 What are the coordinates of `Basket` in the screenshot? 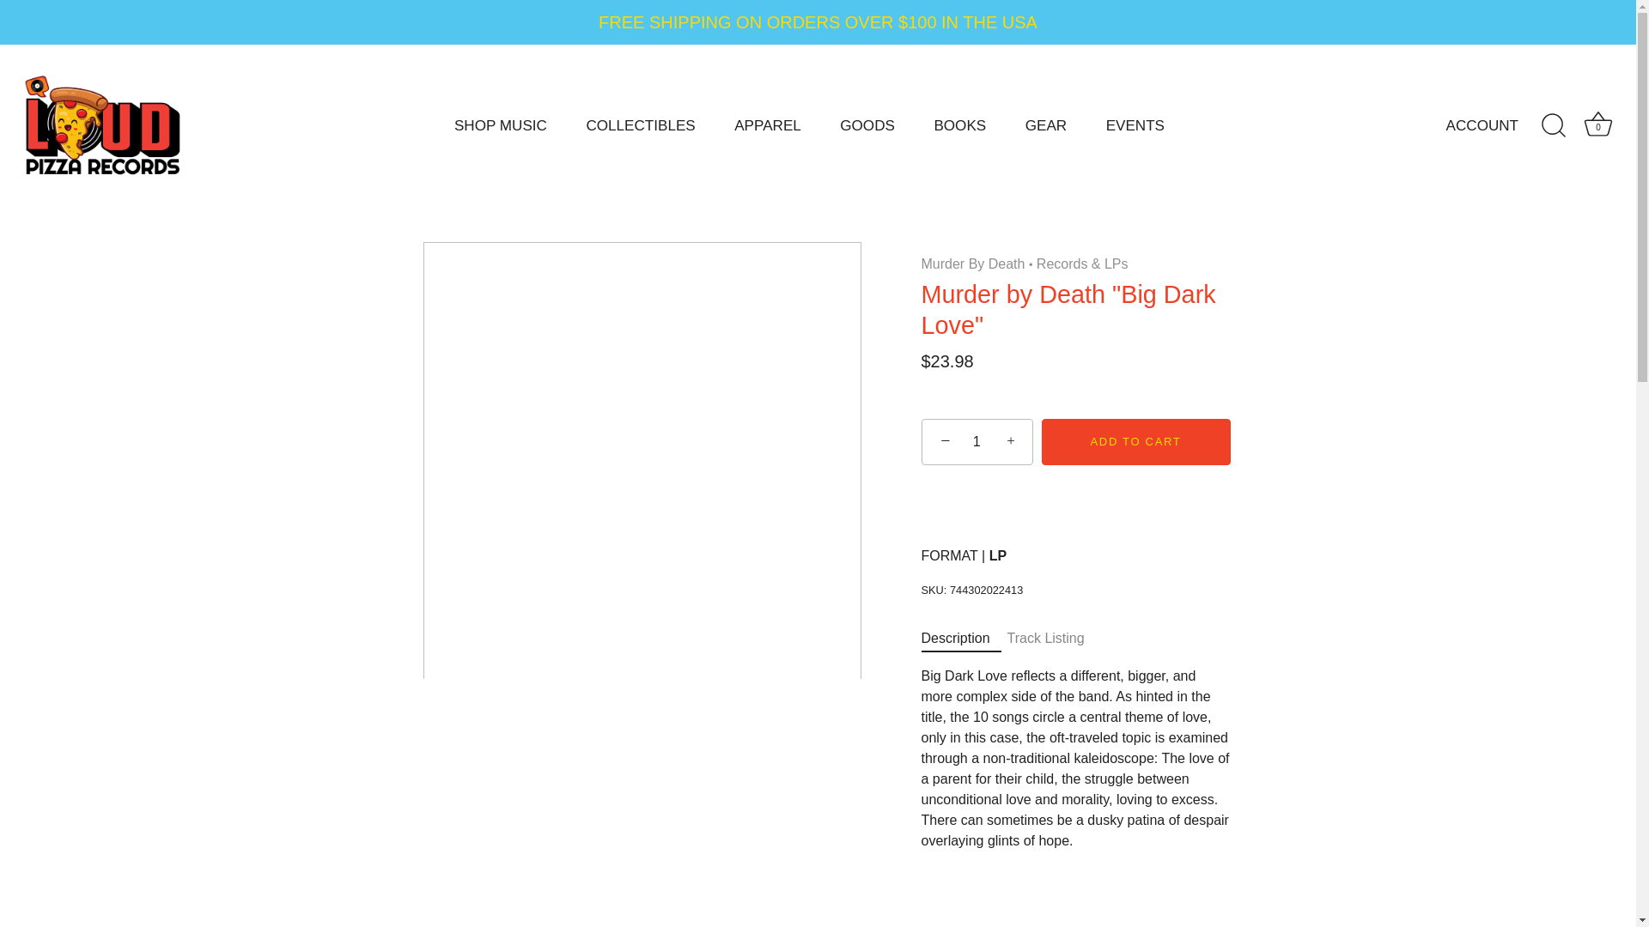 It's located at (1597, 124).